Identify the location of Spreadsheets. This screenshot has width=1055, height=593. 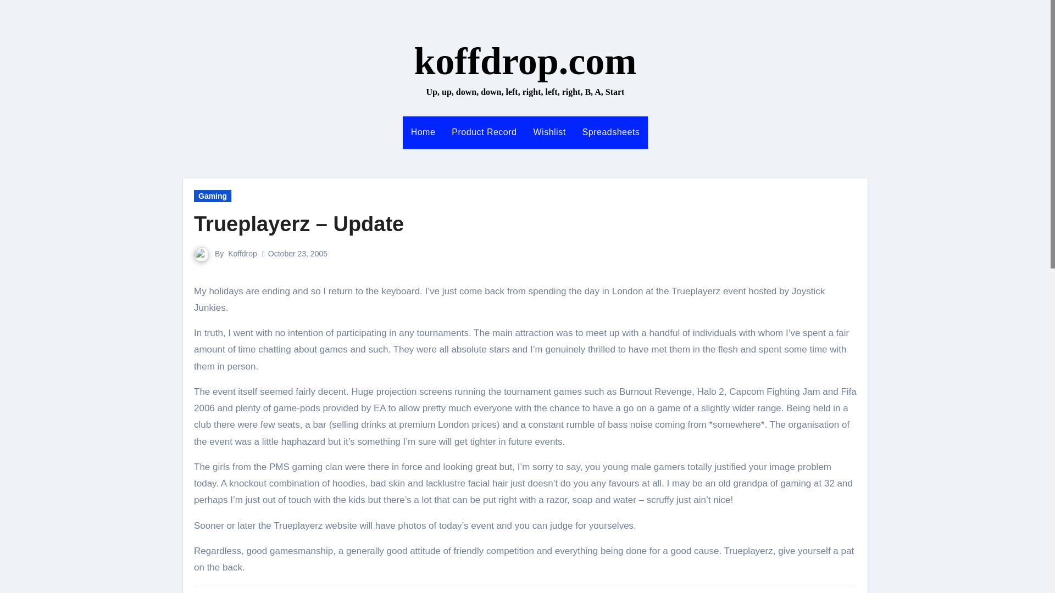
(611, 132).